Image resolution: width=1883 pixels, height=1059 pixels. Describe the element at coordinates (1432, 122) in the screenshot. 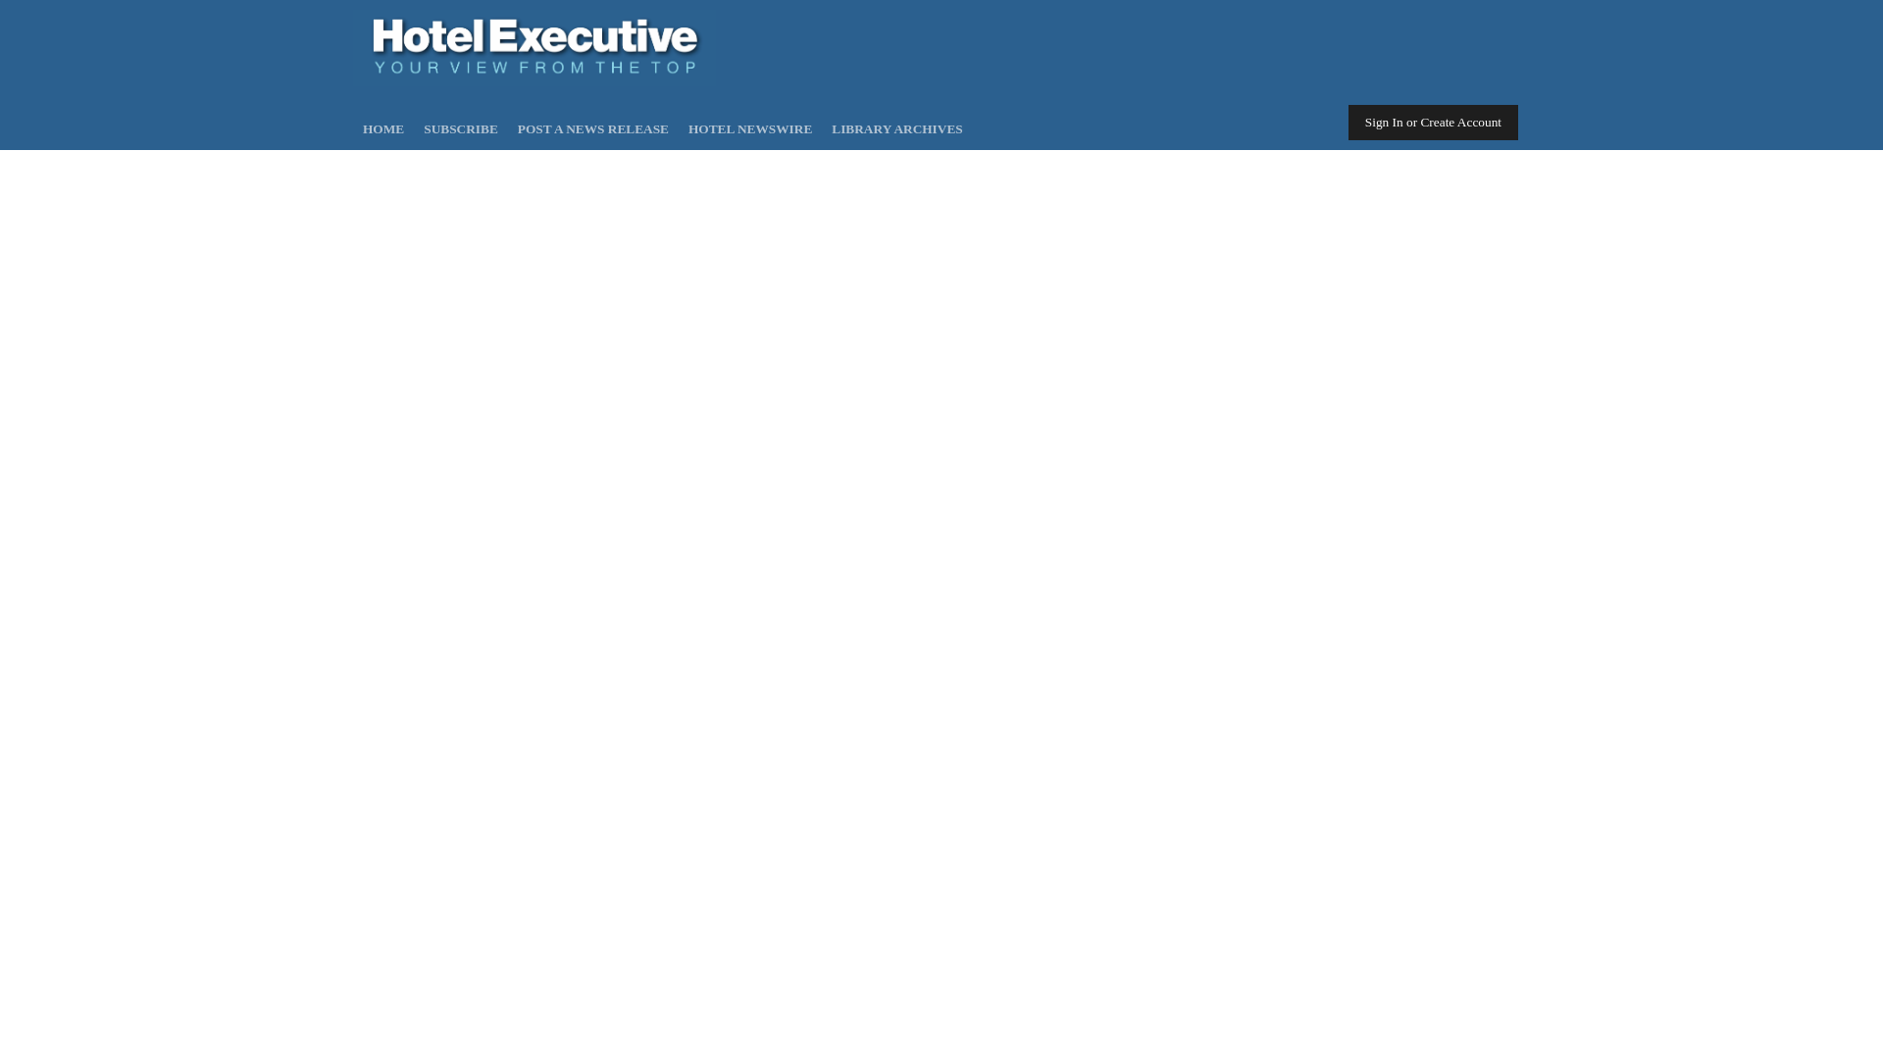

I see `Sign In or Create Account` at that location.